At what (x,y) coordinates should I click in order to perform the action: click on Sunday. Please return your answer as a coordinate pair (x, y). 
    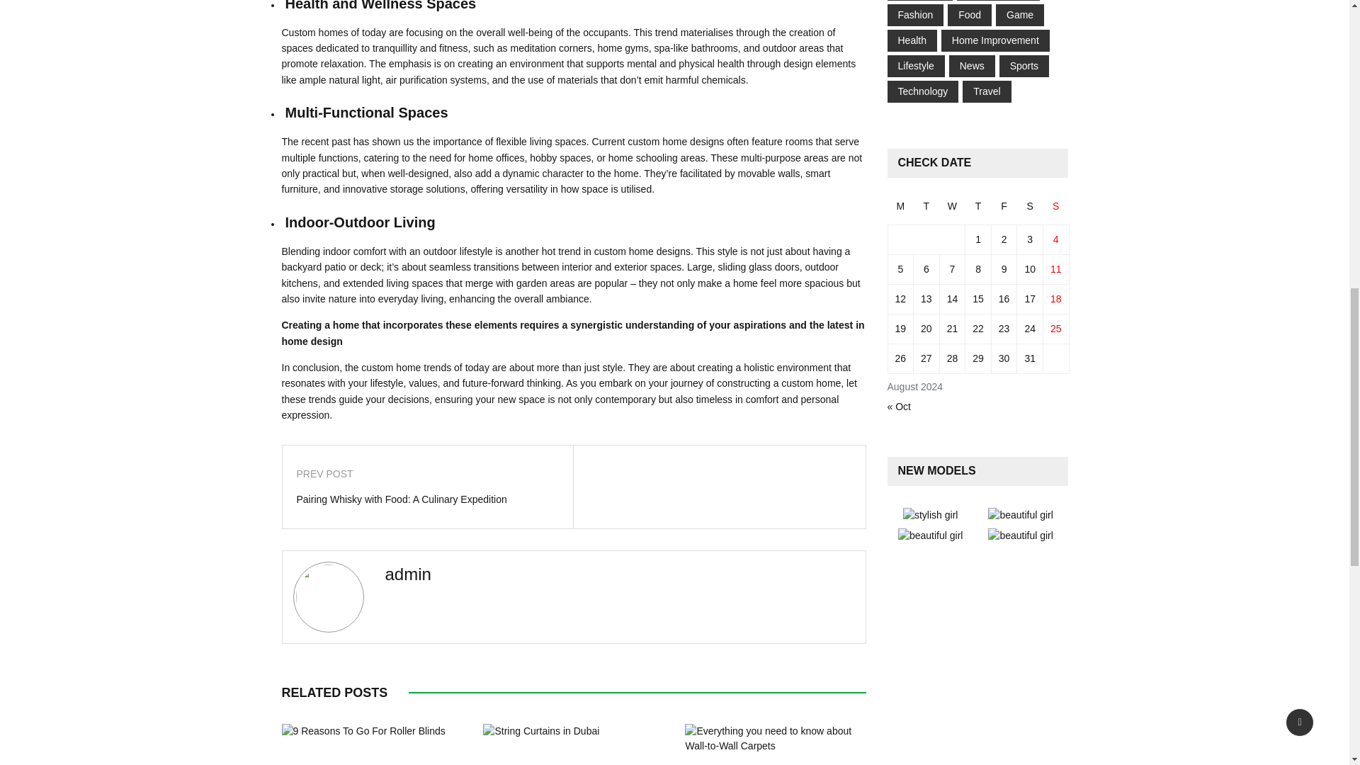
    Looking at the image, I should click on (1055, 211).